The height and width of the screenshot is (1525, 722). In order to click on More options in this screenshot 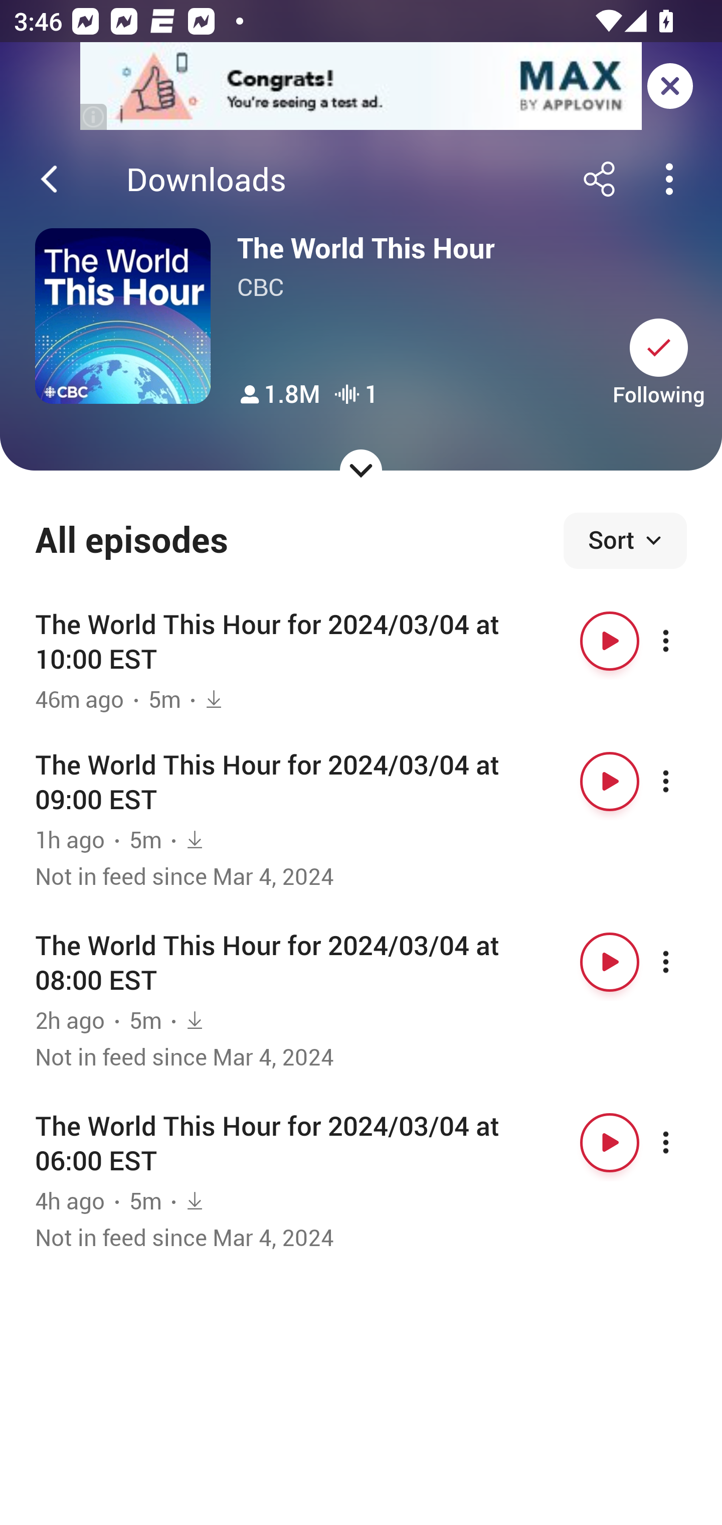, I will do `click(683, 962)`.